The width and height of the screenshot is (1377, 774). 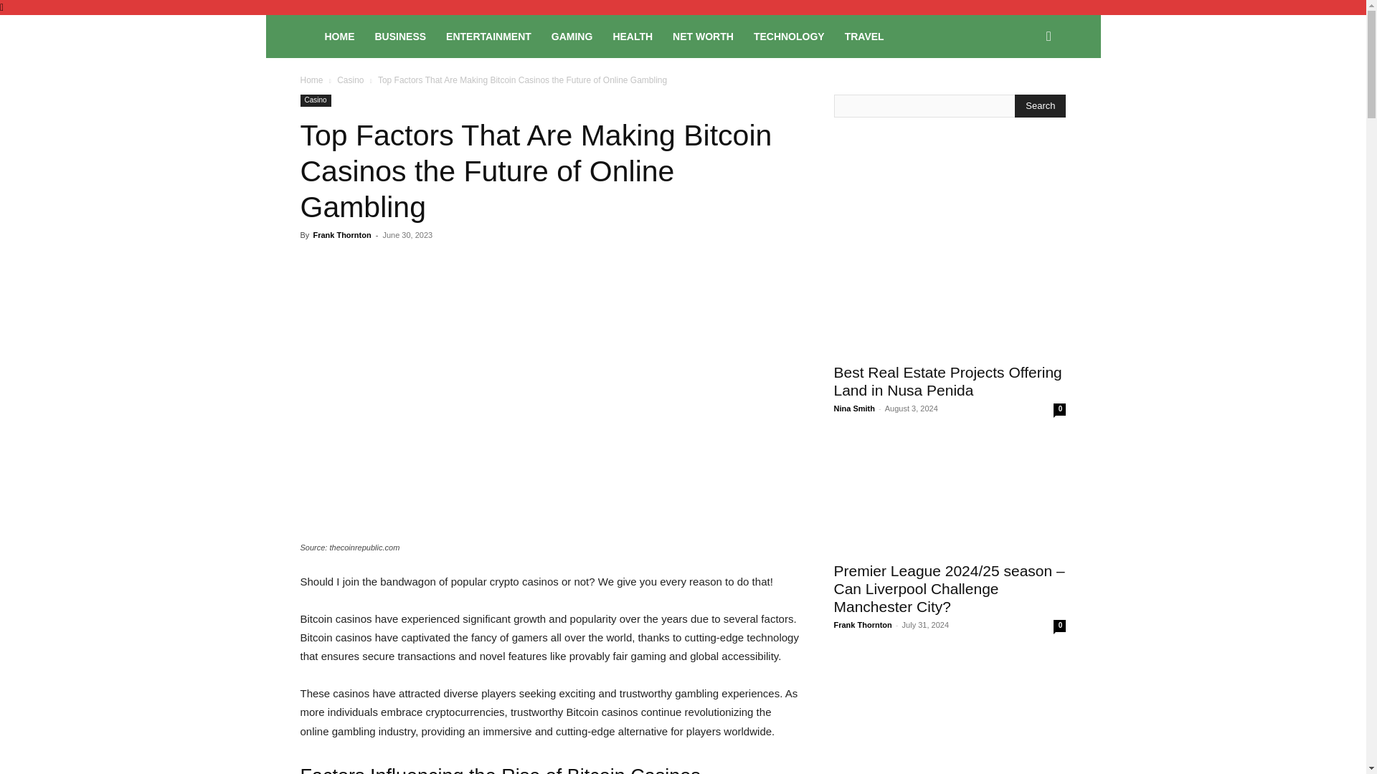 I want to click on Casino, so click(x=350, y=80).